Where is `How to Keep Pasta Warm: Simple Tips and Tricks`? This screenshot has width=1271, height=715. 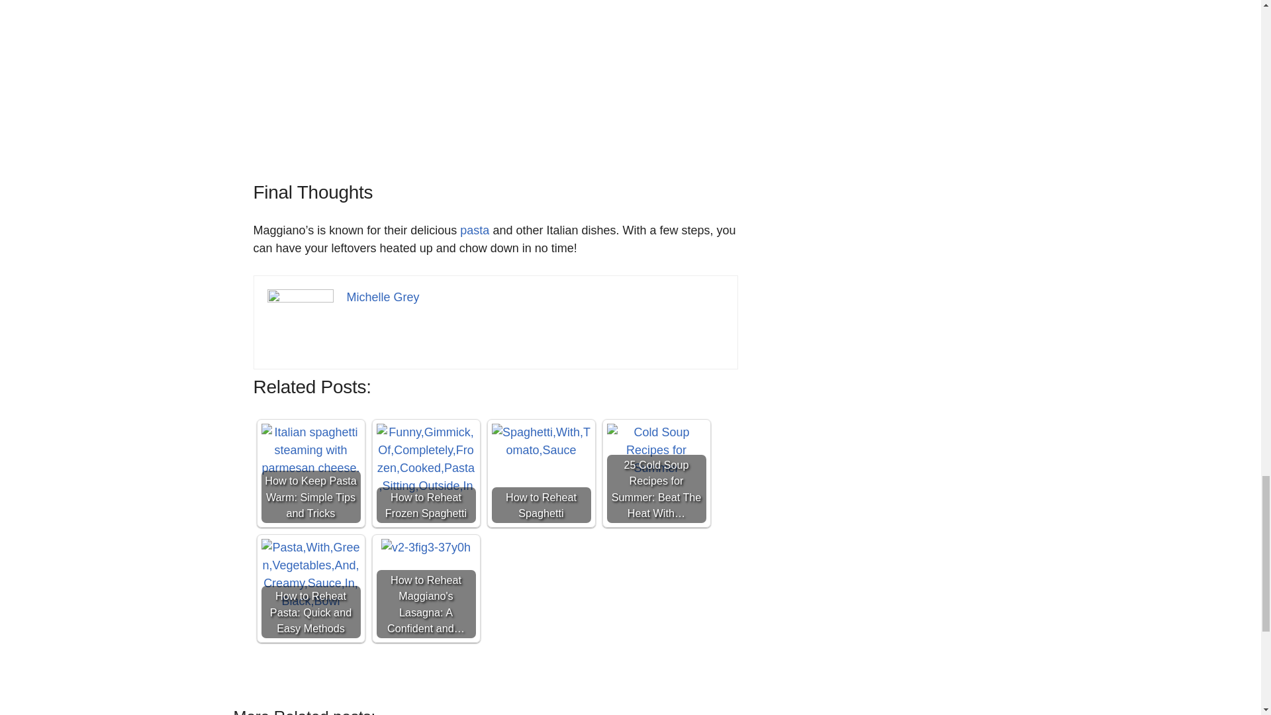
How to Keep Pasta Warm: Simple Tips and Tricks is located at coordinates (310, 450).